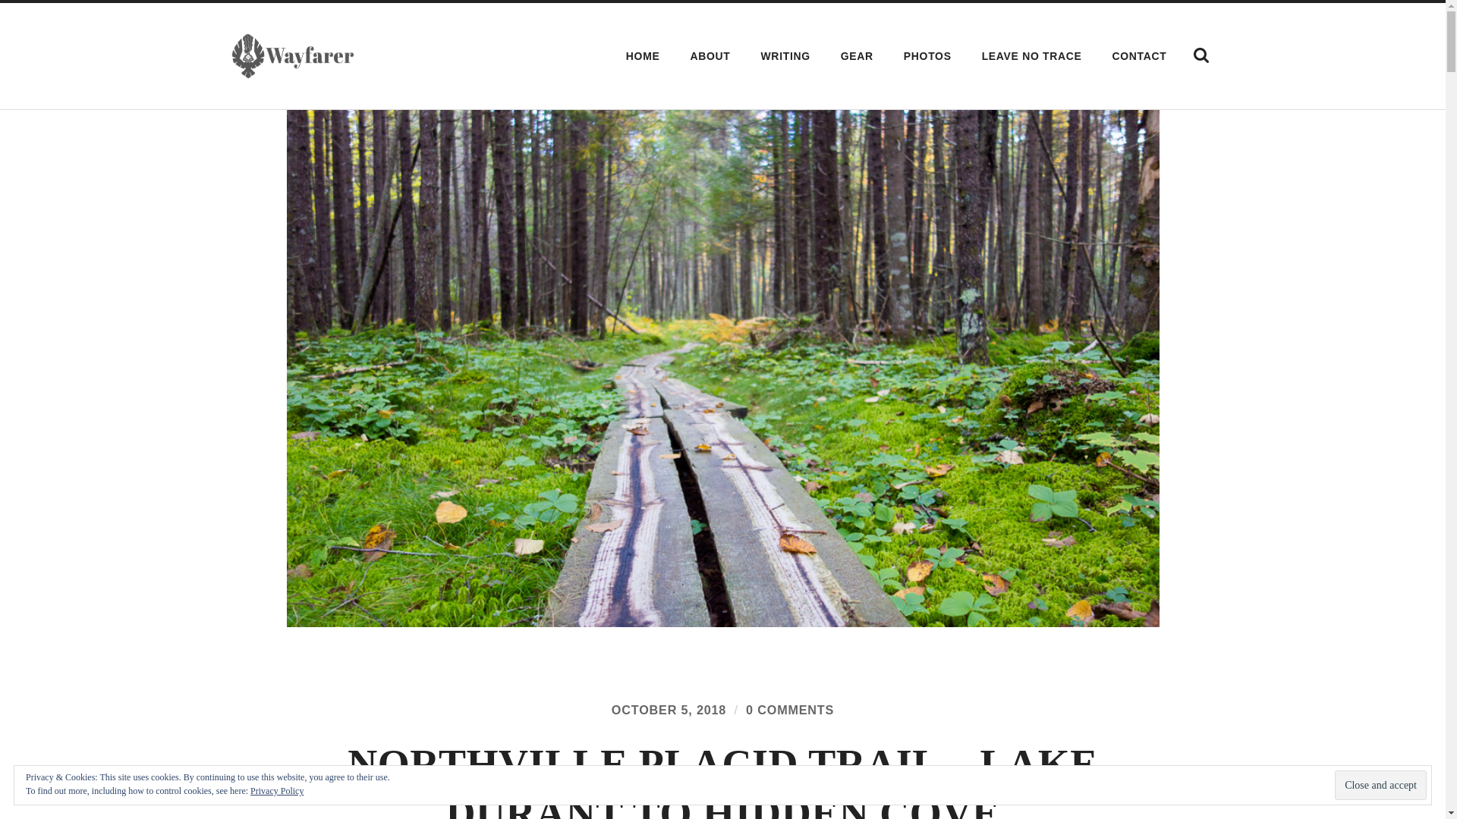  What do you see at coordinates (1140, 56) in the screenshot?
I see `CONTACT` at bounding box center [1140, 56].